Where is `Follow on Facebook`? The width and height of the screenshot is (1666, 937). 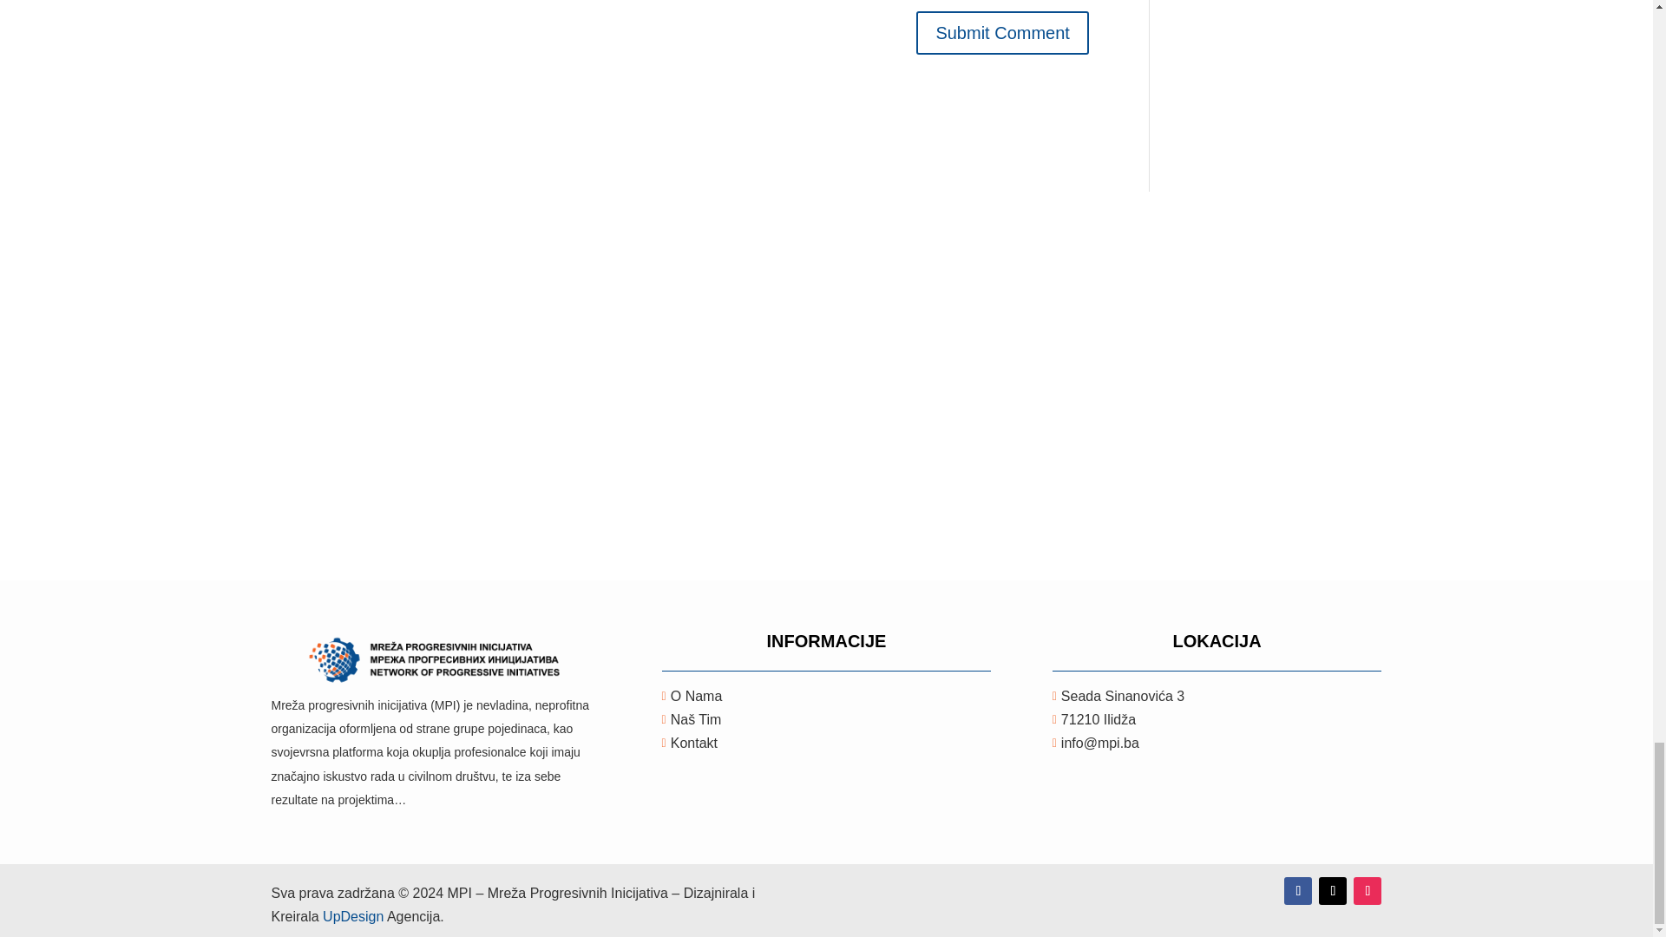
Follow on Facebook is located at coordinates (1298, 890).